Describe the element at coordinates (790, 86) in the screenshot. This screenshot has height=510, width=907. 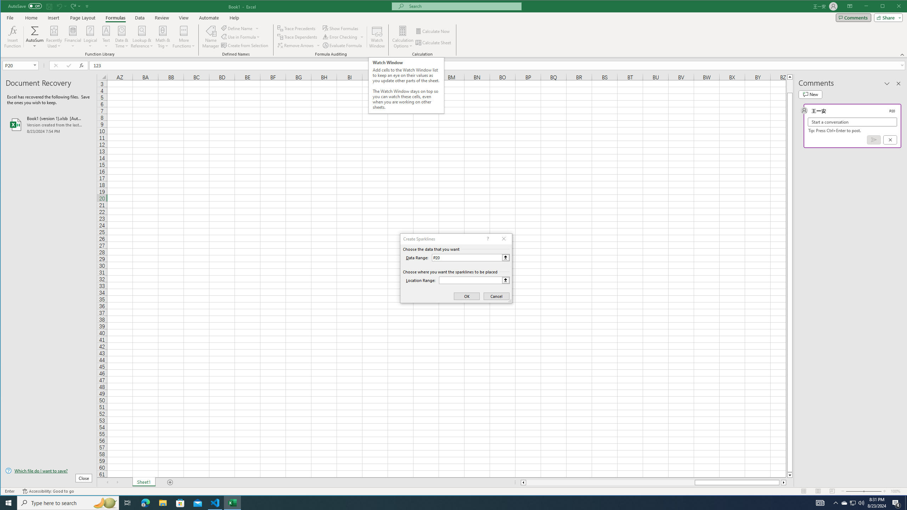
I see `Page up` at that location.